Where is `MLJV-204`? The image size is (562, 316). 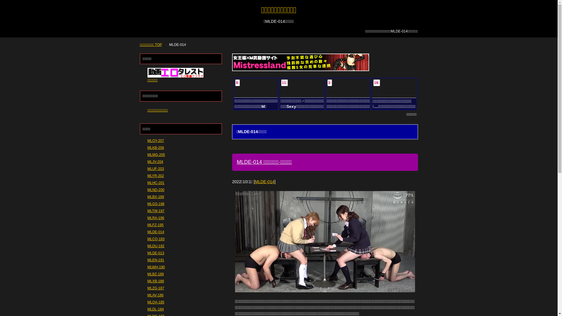
MLJV-204 is located at coordinates (155, 162).